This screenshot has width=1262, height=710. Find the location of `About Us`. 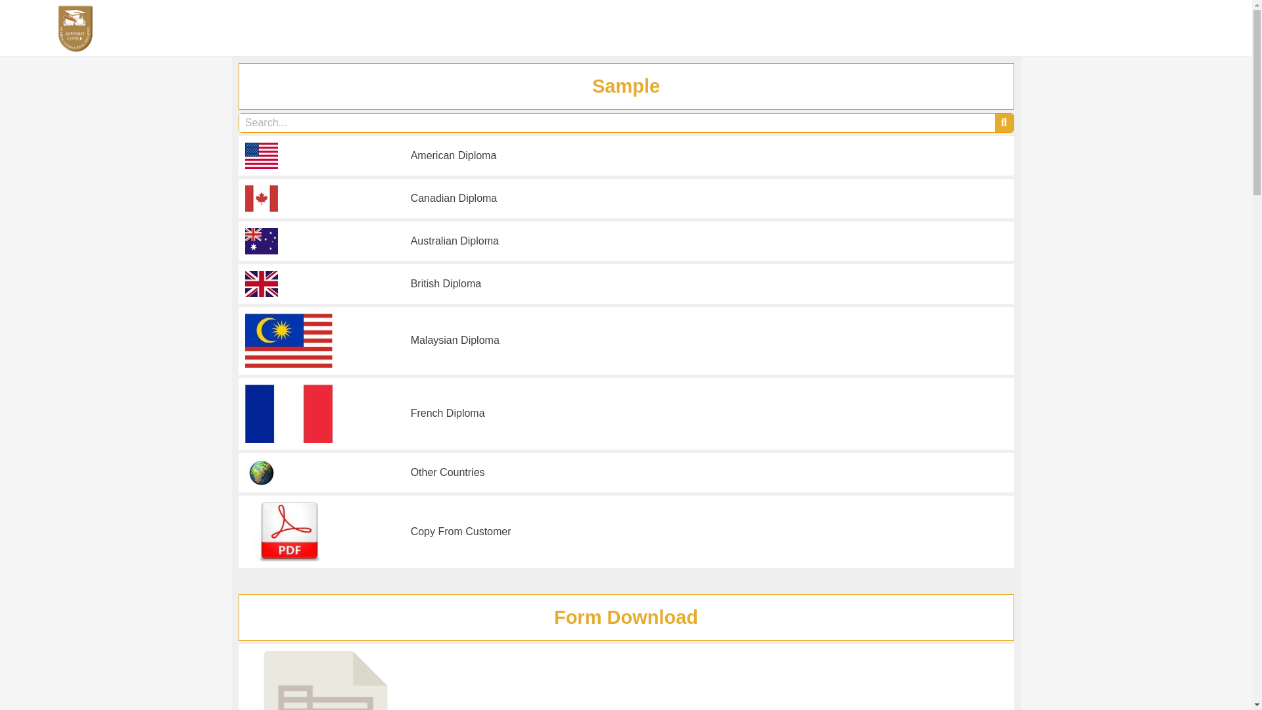

About Us is located at coordinates (873, 28).